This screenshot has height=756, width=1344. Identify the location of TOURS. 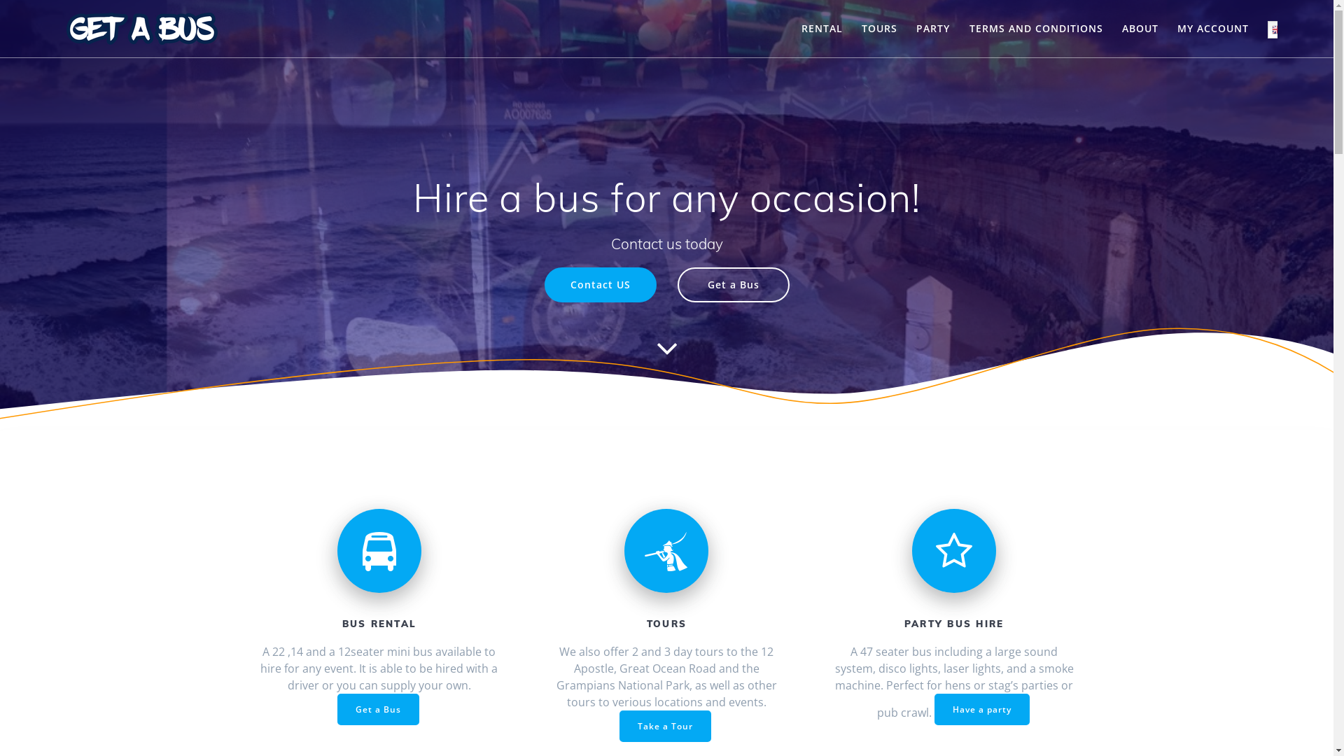
(879, 29).